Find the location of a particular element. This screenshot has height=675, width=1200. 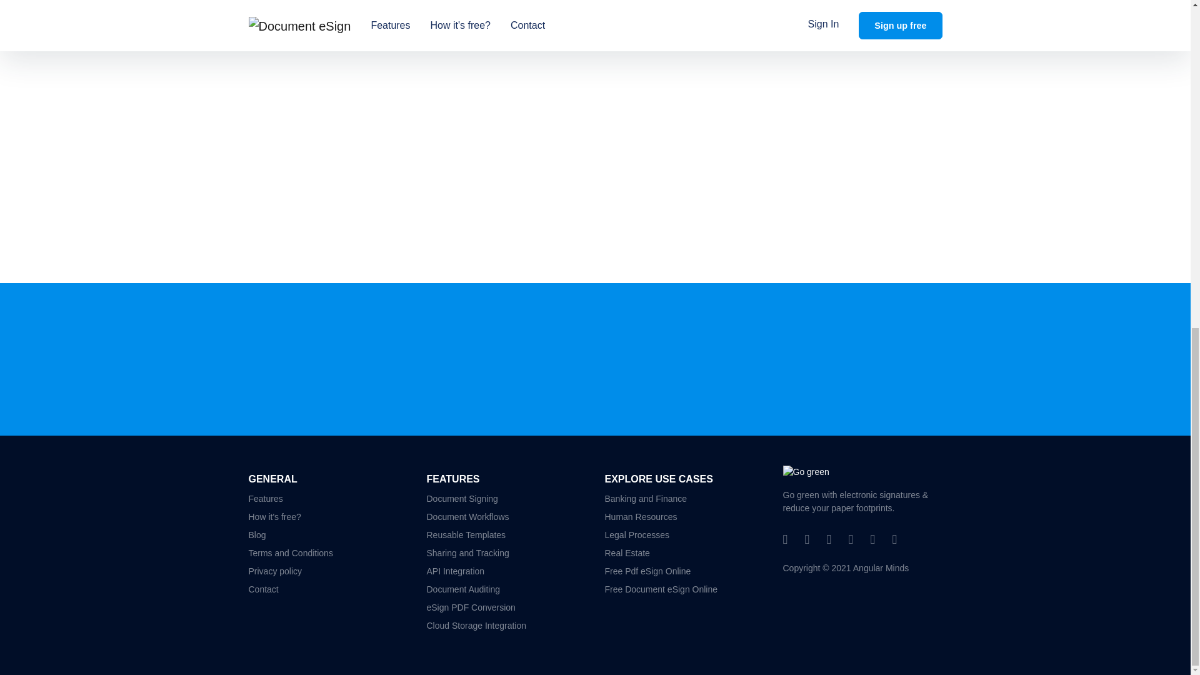

Features is located at coordinates (327, 499).